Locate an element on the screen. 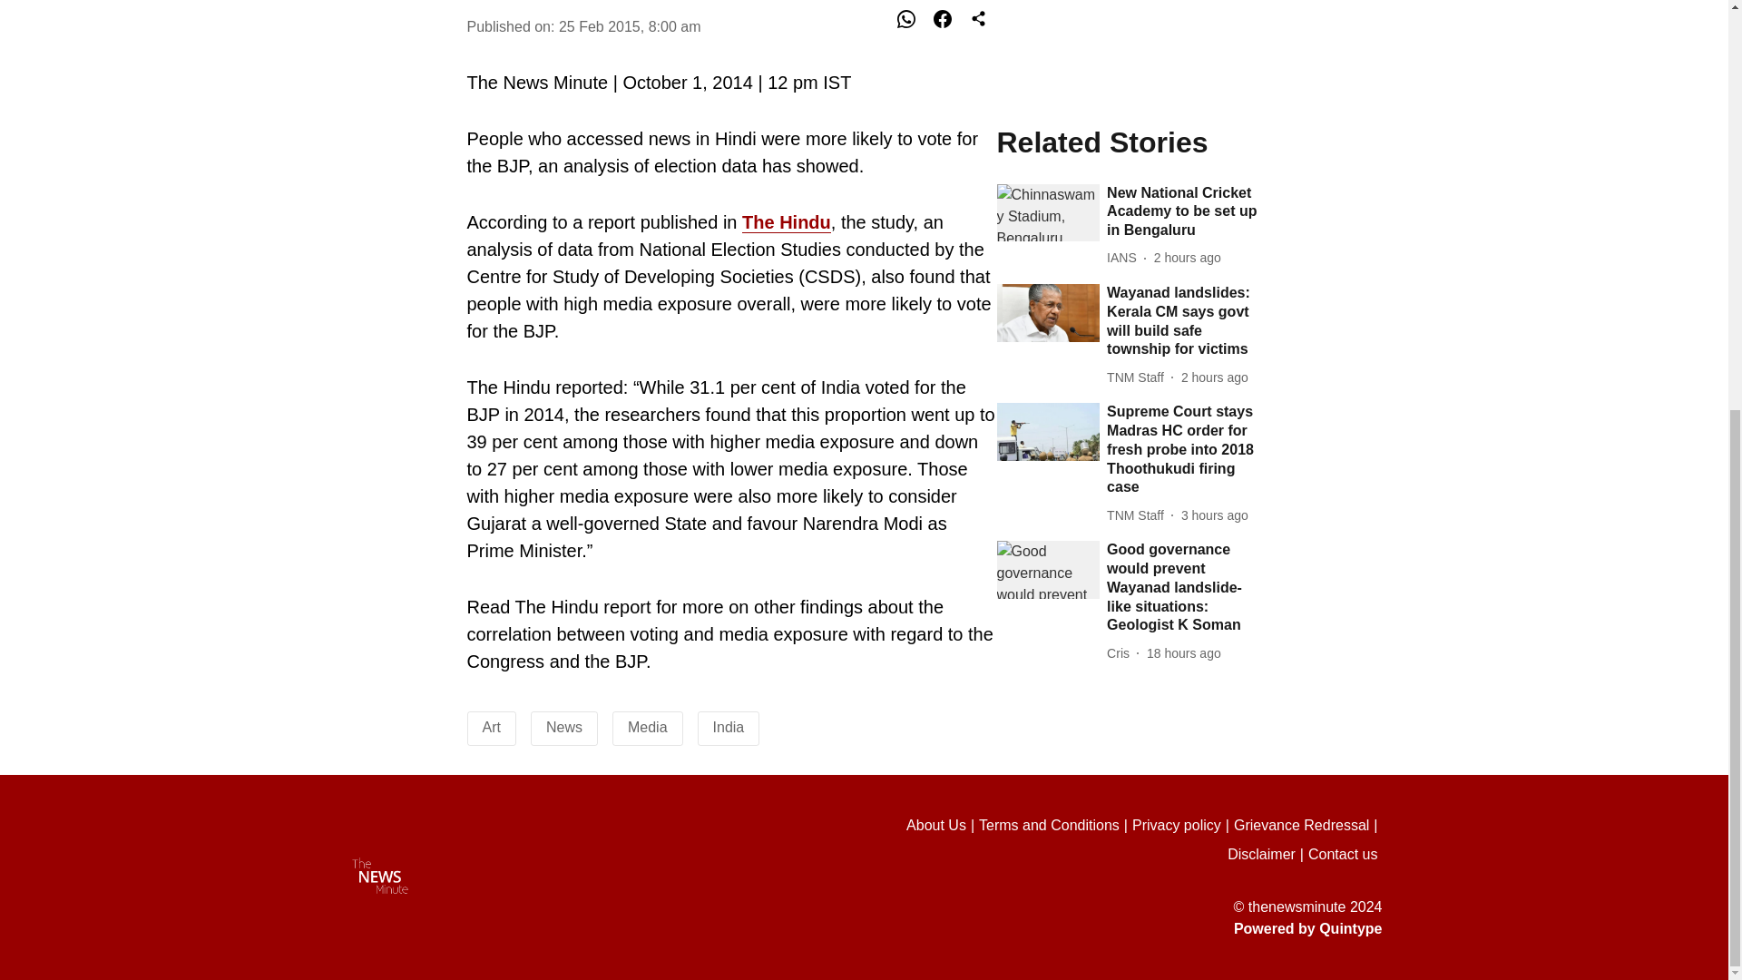 Image resolution: width=1742 pixels, height=980 pixels. The Hindu is located at coordinates (786, 223).